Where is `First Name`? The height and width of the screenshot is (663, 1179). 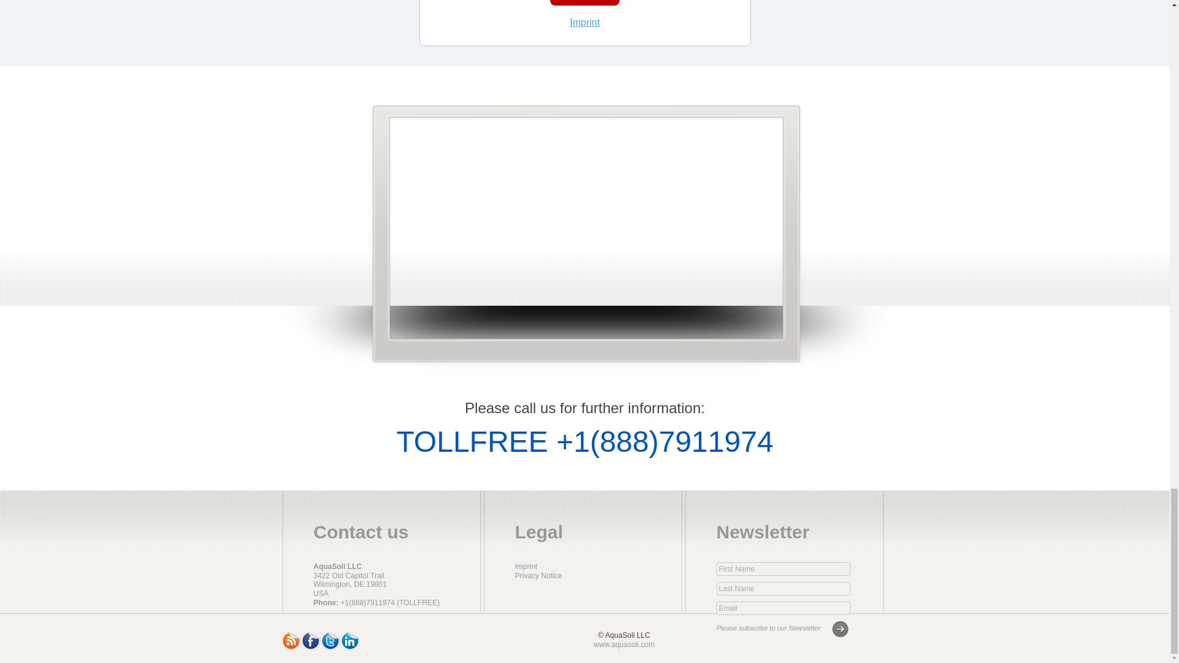
First Name is located at coordinates (782, 568).